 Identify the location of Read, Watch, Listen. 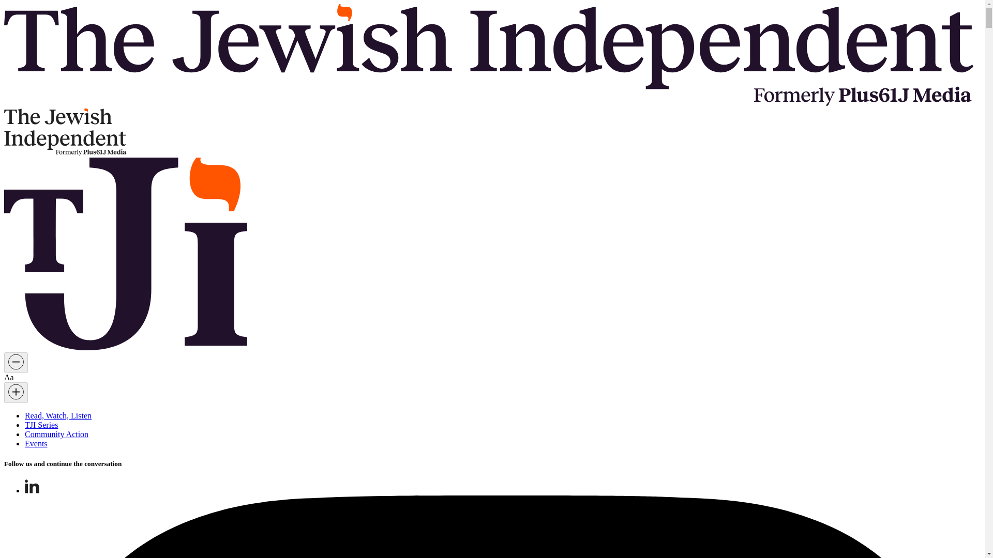
(58, 415).